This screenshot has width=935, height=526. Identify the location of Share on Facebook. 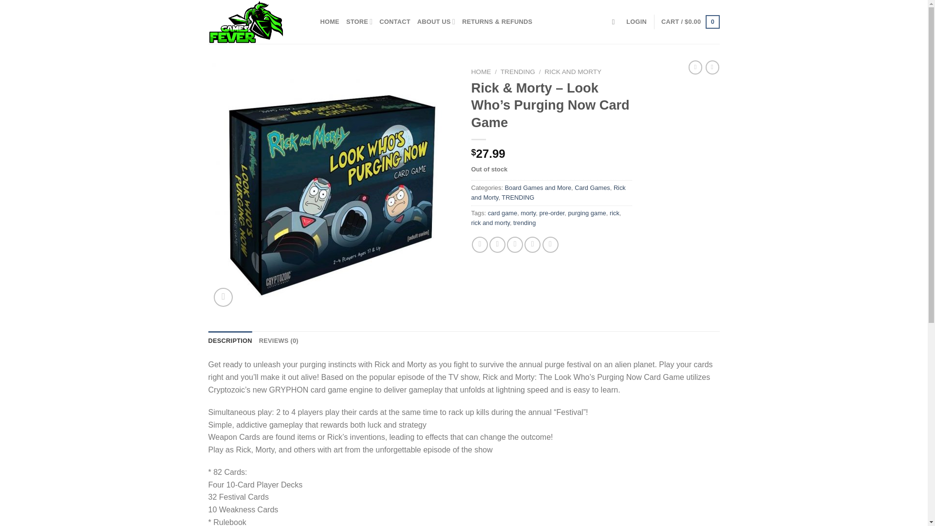
(480, 244).